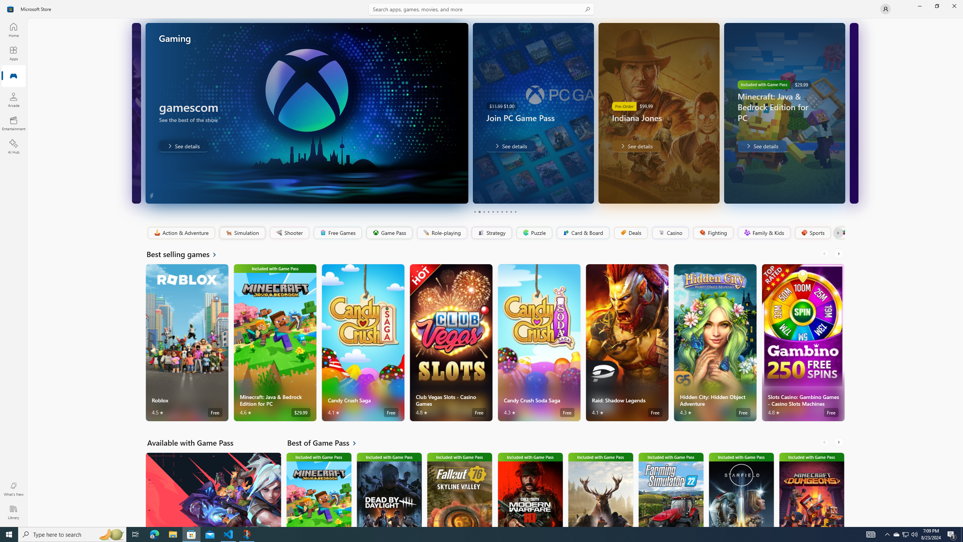 The width and height of the screenshot is (963, 542). What do you see at coordinates (484, 212) in the screenshot?
I see `Page 3` at bounding box center [484, 212].